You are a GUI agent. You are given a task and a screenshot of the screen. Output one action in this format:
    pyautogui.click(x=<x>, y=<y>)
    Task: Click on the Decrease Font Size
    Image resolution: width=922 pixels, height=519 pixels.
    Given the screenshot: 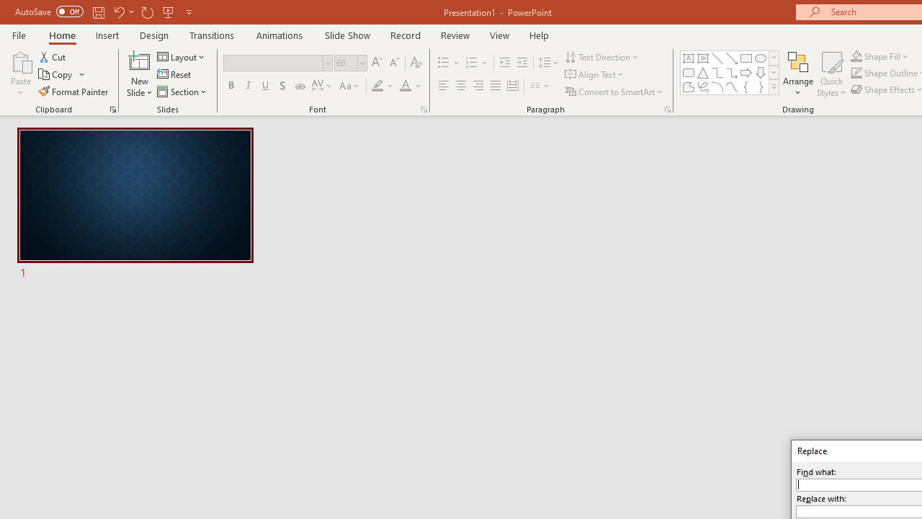 What is the action you would take?
    pyautogui.click(x=394, y=63)
    